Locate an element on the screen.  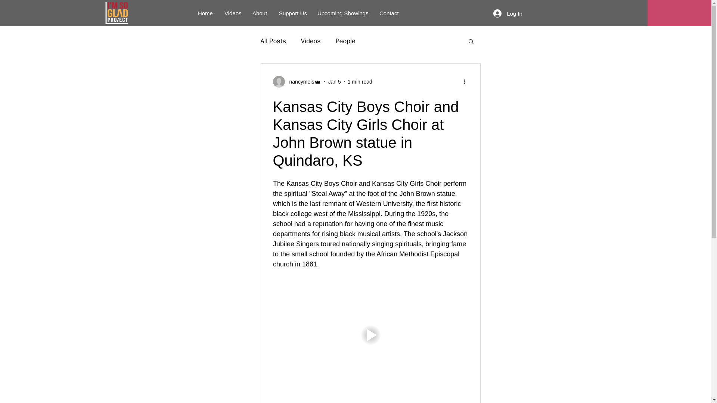
nancymeis is located at coordinates (297, 82).